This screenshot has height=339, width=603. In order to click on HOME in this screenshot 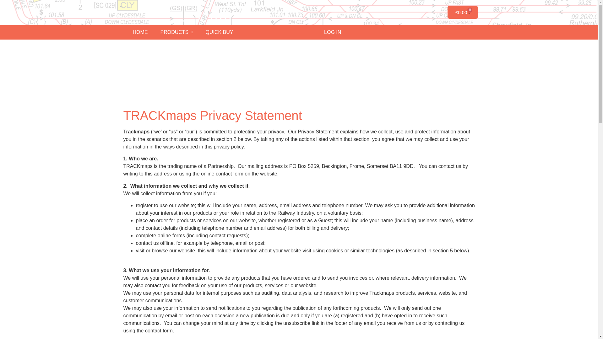, I will do `click(140, 32)`.